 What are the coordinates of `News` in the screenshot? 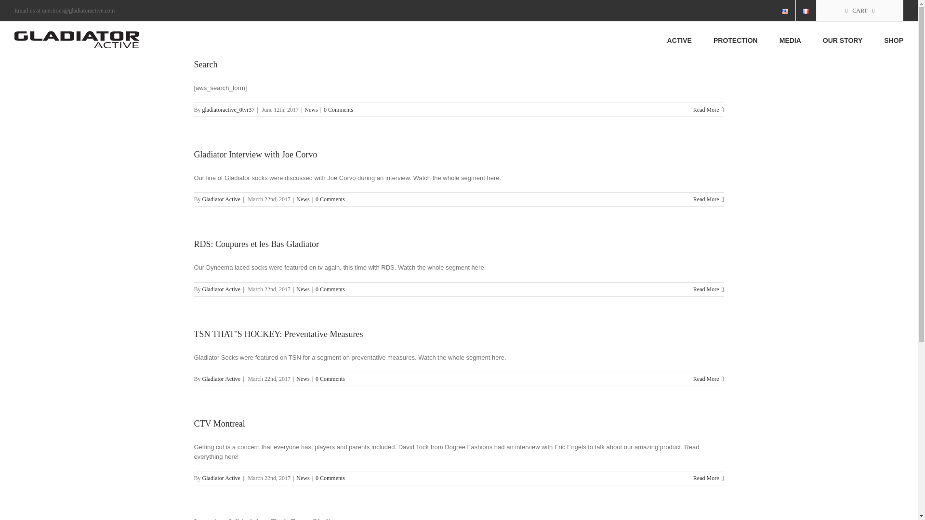 It's located at (310, 109).